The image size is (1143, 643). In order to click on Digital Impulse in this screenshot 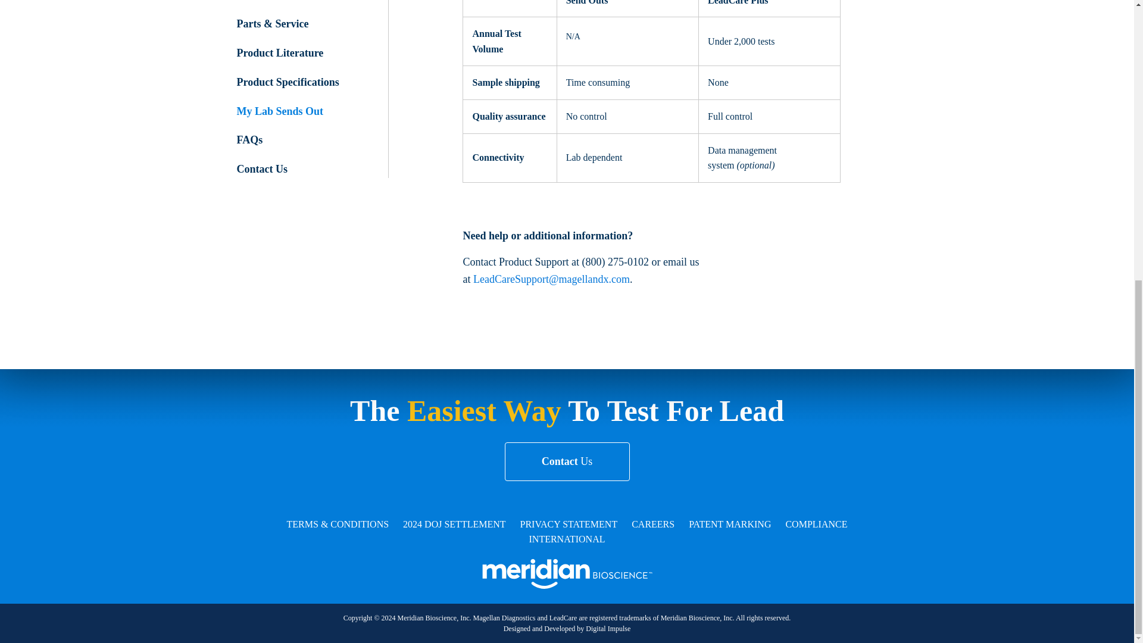, I will do `click(608, 135)`.